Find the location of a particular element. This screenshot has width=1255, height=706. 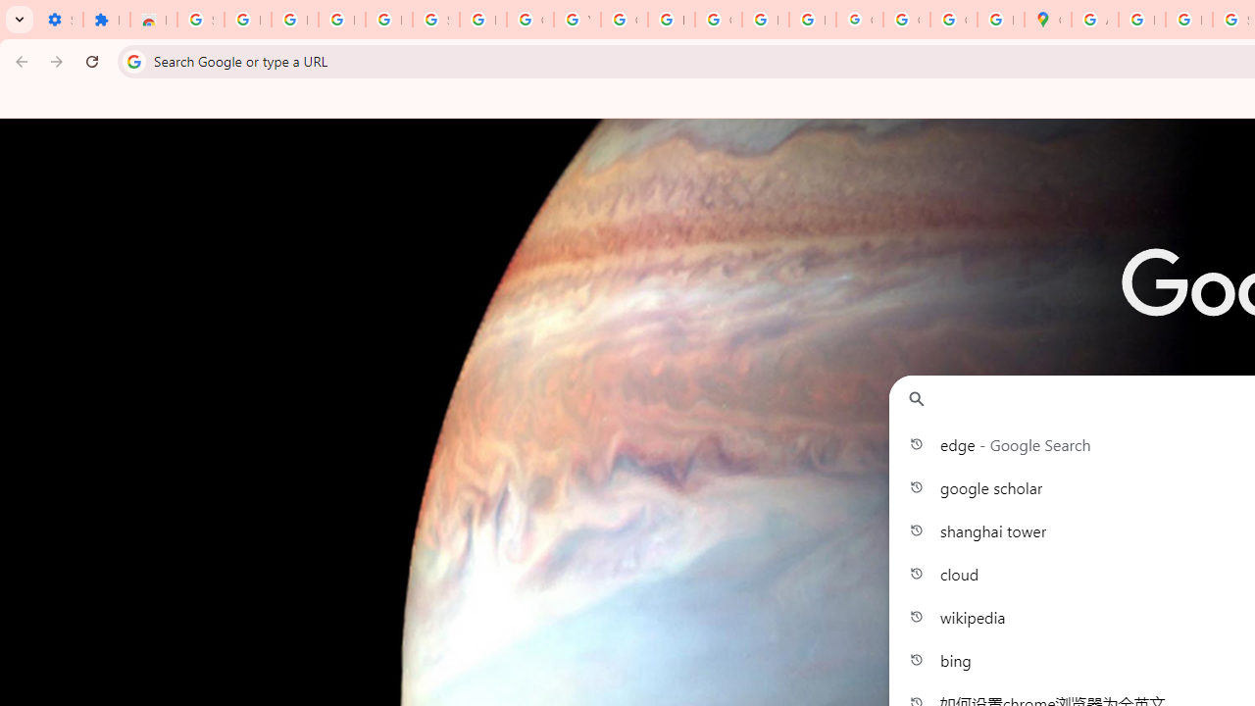

Google Maps is located at coordinates (1047, 20).